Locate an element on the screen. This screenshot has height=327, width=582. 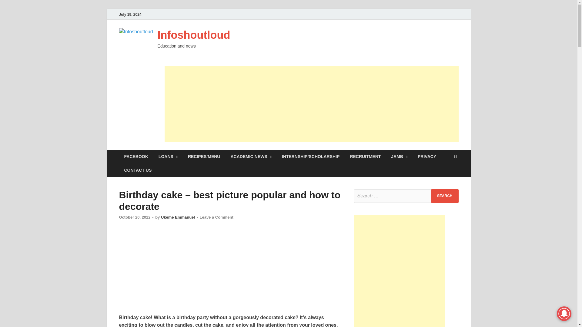
RECRUITMENT is located at coordinates (365, 157).